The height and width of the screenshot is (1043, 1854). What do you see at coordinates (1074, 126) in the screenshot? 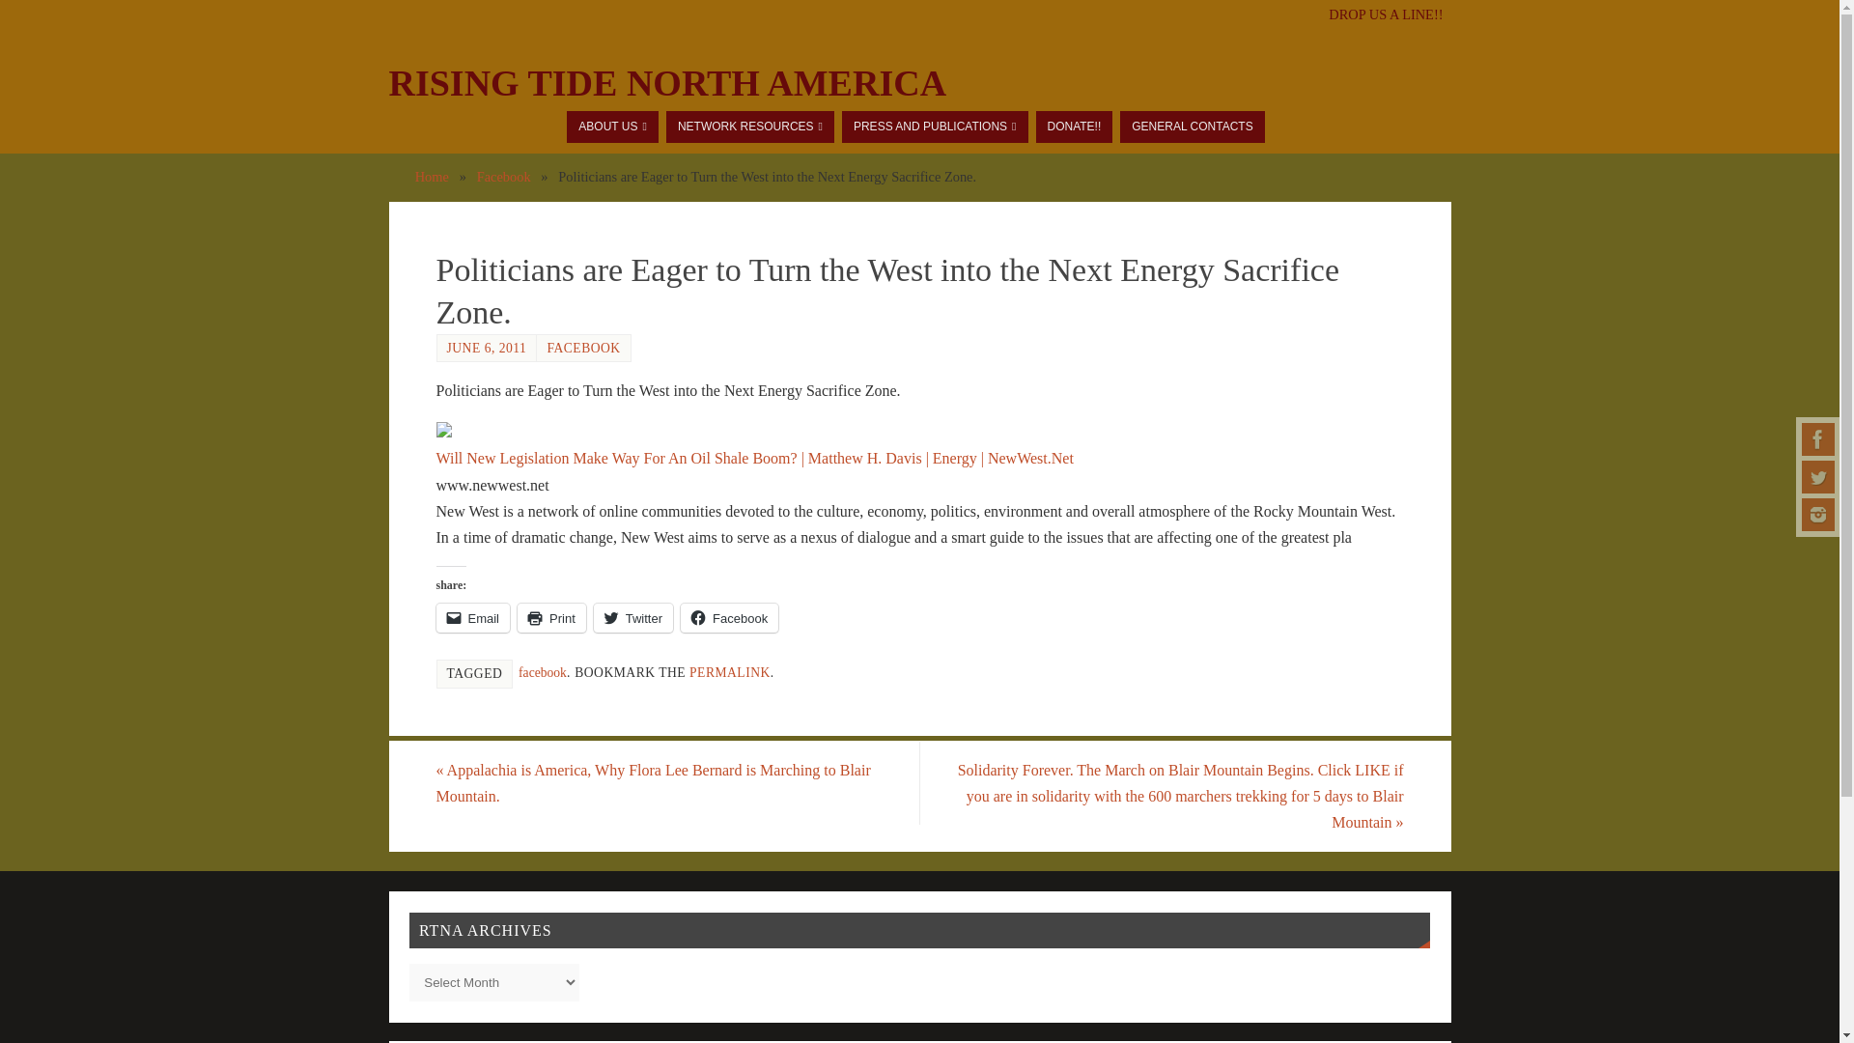
I see `DONATE!!` at bounding box center [1074, 126].